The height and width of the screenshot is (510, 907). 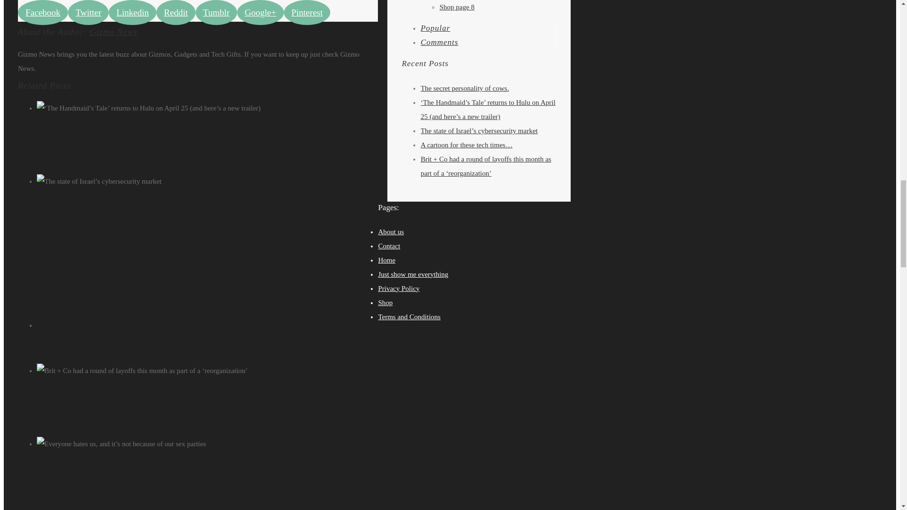 What do you see at coordinates (113, 32) in the screenshot?
I see `Gizmo News` at bounding box center [113, 32].